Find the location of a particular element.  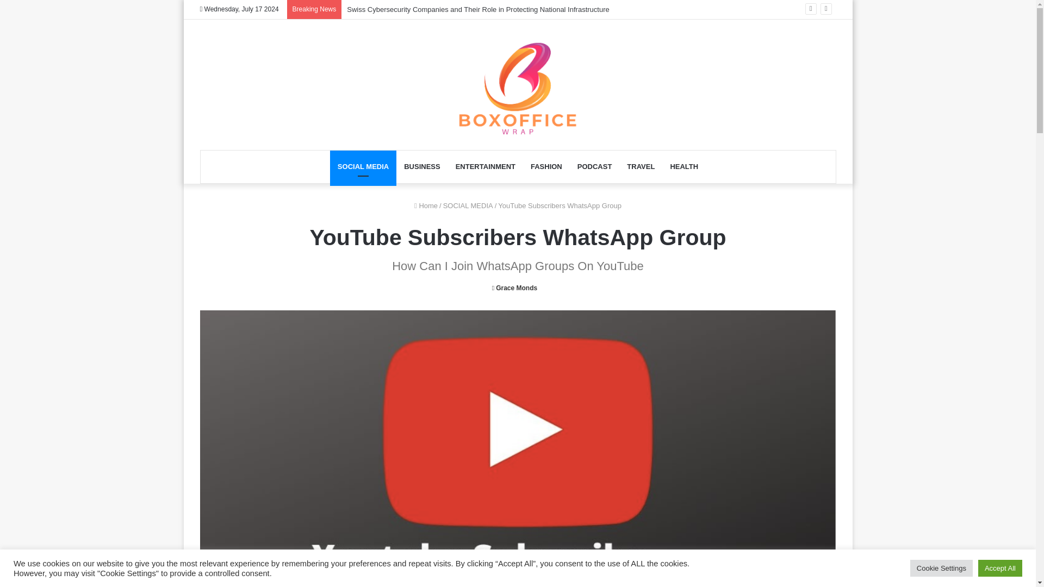

TRAVEL is located at coordinates (641, 166).